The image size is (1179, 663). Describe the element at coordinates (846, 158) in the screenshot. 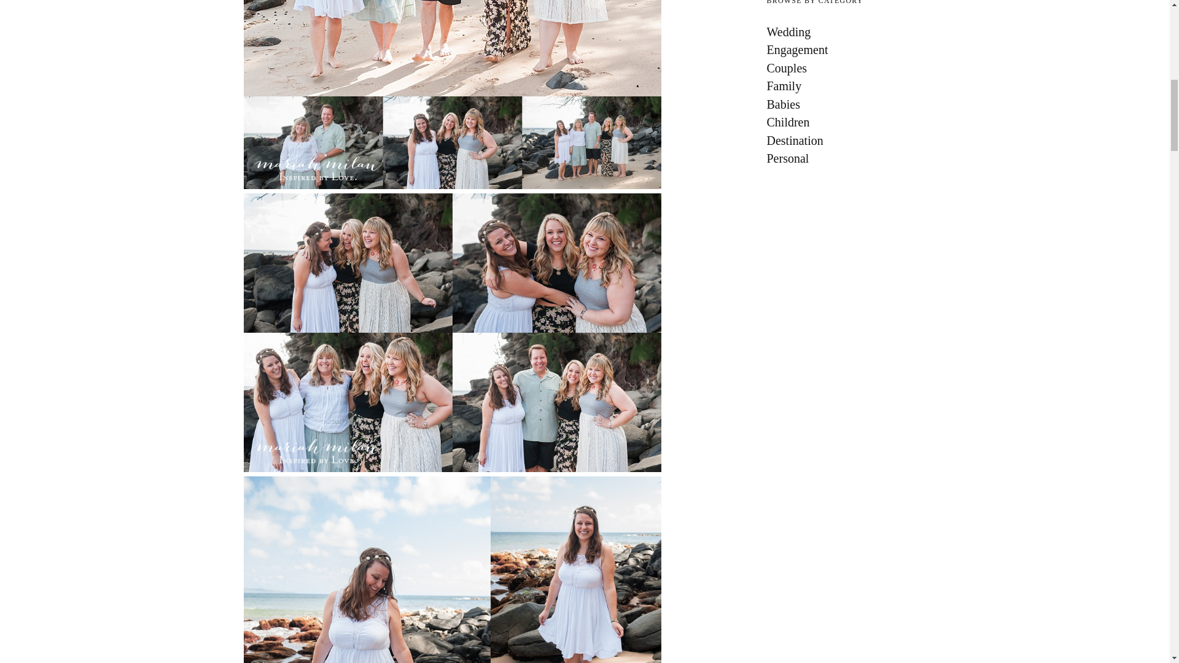

I see `Personal` at that location.